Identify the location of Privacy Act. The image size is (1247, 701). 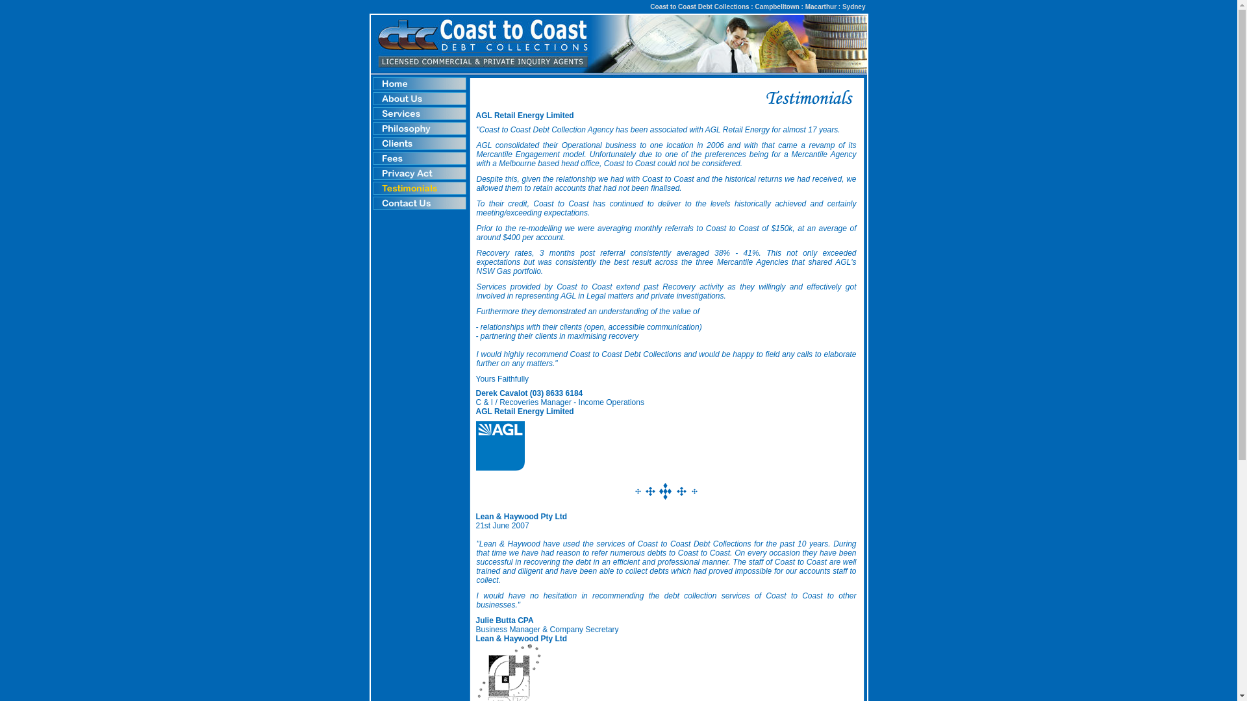
(418, 174).